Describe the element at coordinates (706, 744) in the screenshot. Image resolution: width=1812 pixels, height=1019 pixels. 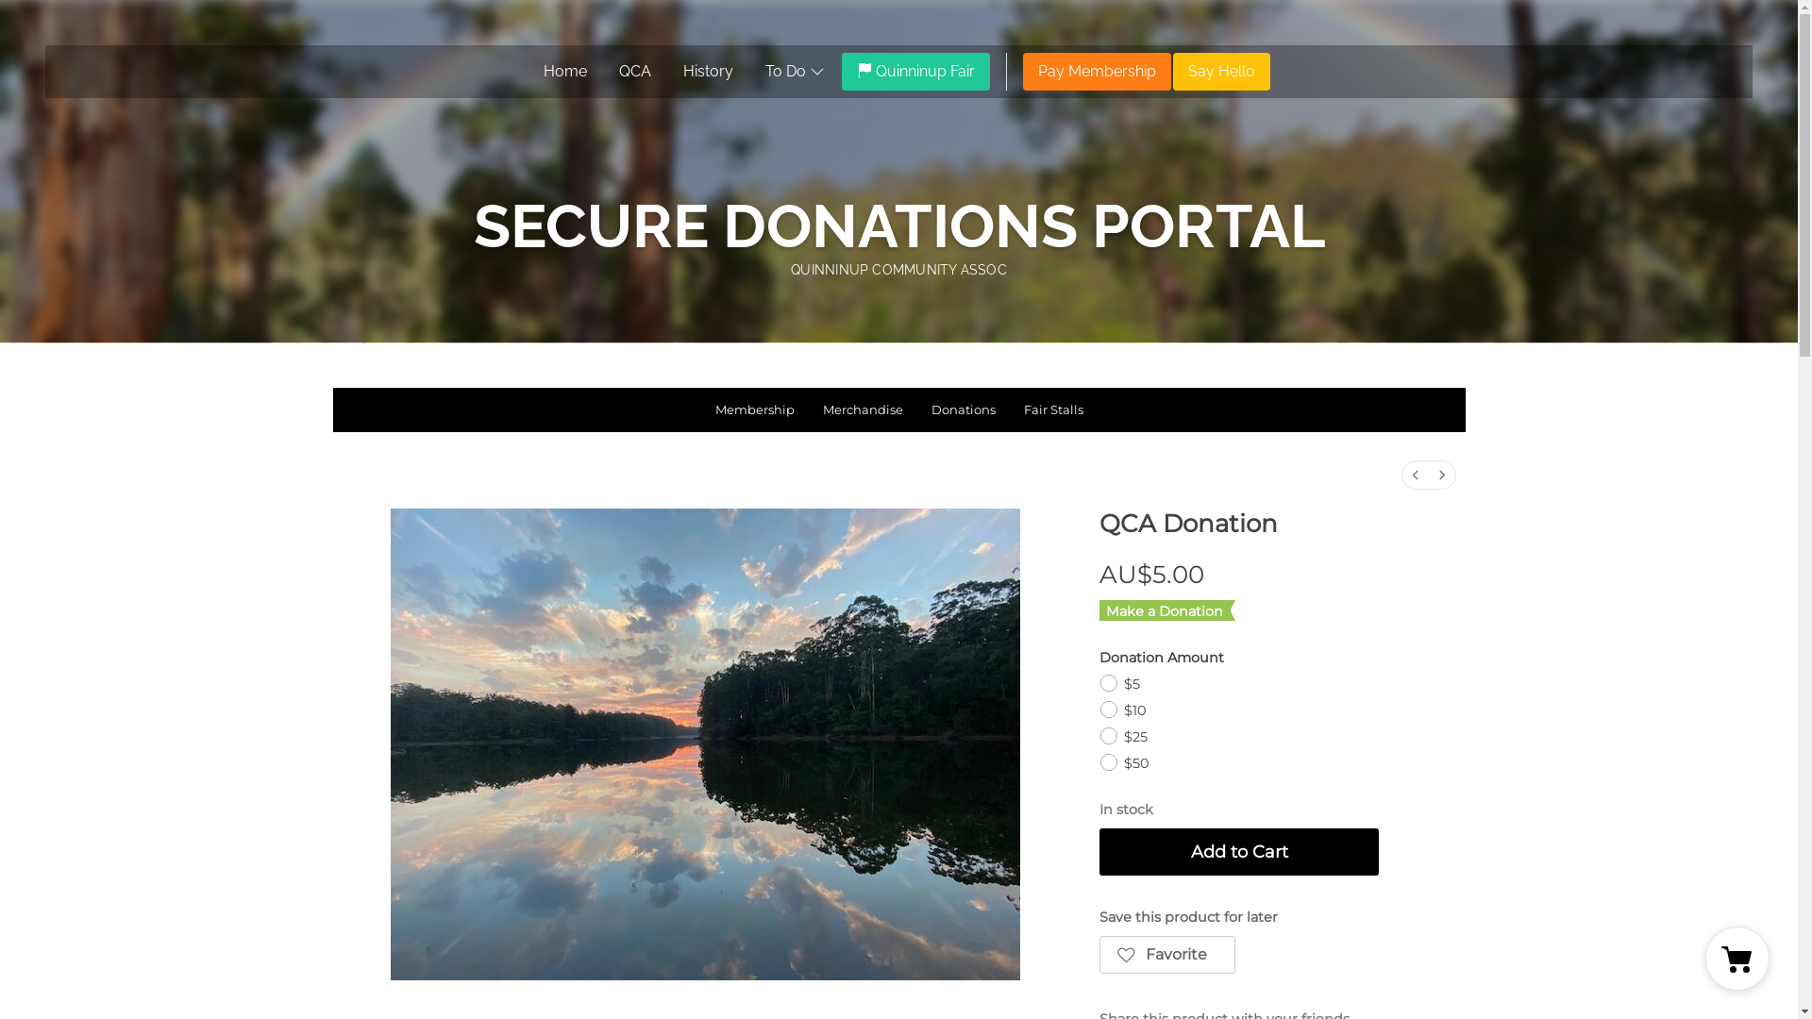
I see `QCA Donation` at that location.